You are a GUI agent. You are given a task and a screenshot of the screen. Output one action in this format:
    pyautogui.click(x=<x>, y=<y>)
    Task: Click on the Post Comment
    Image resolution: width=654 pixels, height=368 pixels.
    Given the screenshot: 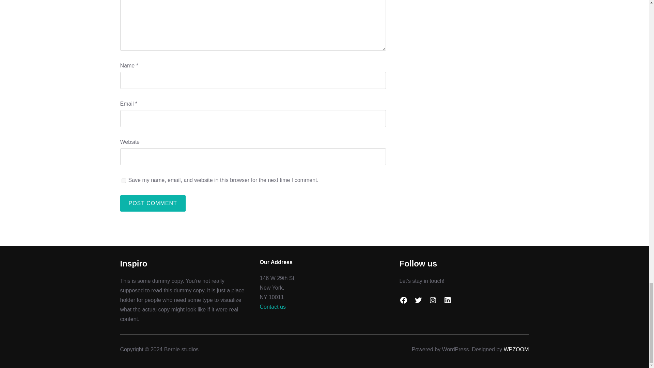 What is the action you would take?
    pyautogui.click(x=152, y=203)
    